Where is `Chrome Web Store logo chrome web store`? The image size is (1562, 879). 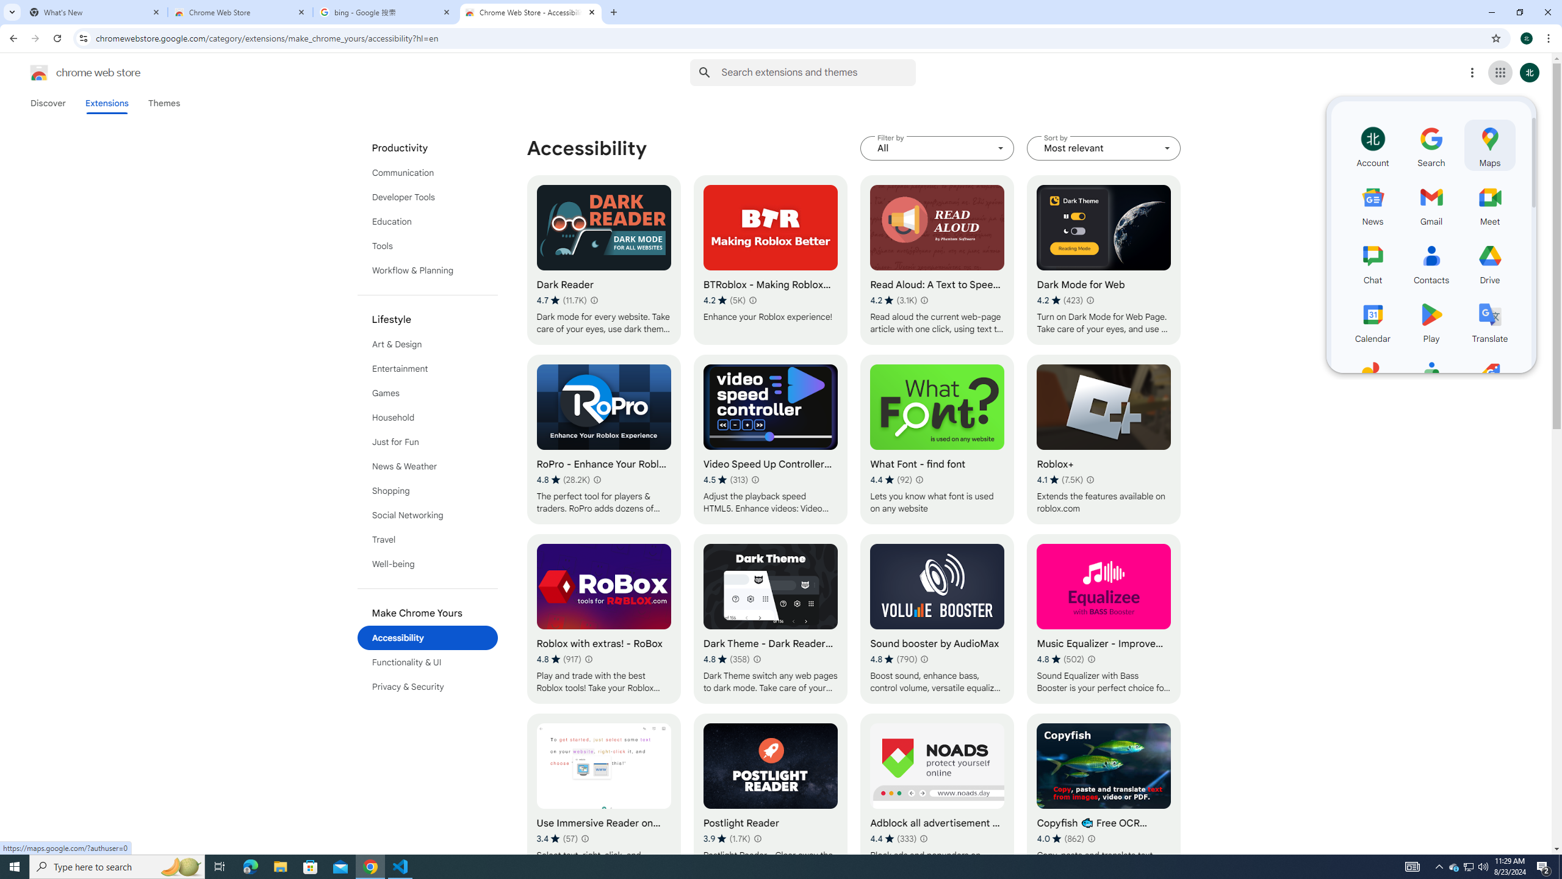
Chrome Web Store logo chrome web store is located at coordinates (72, 73).